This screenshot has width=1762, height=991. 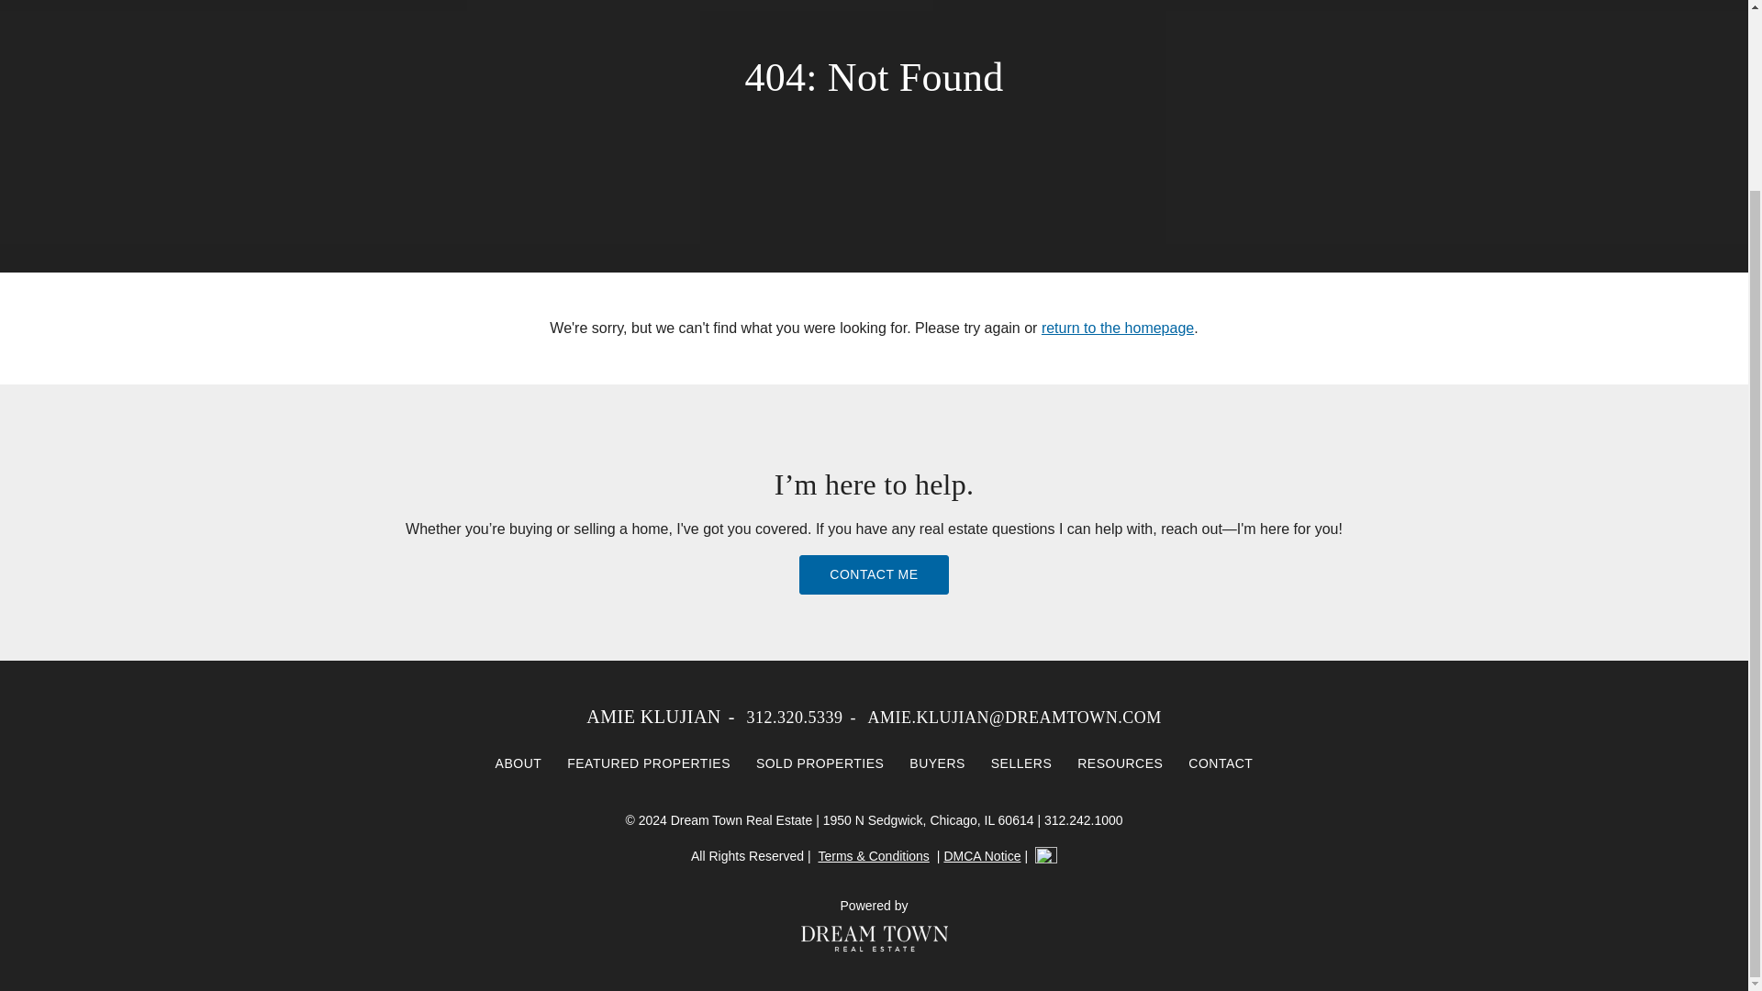 I want to click on ABOUT, so click(x=519, y=763).